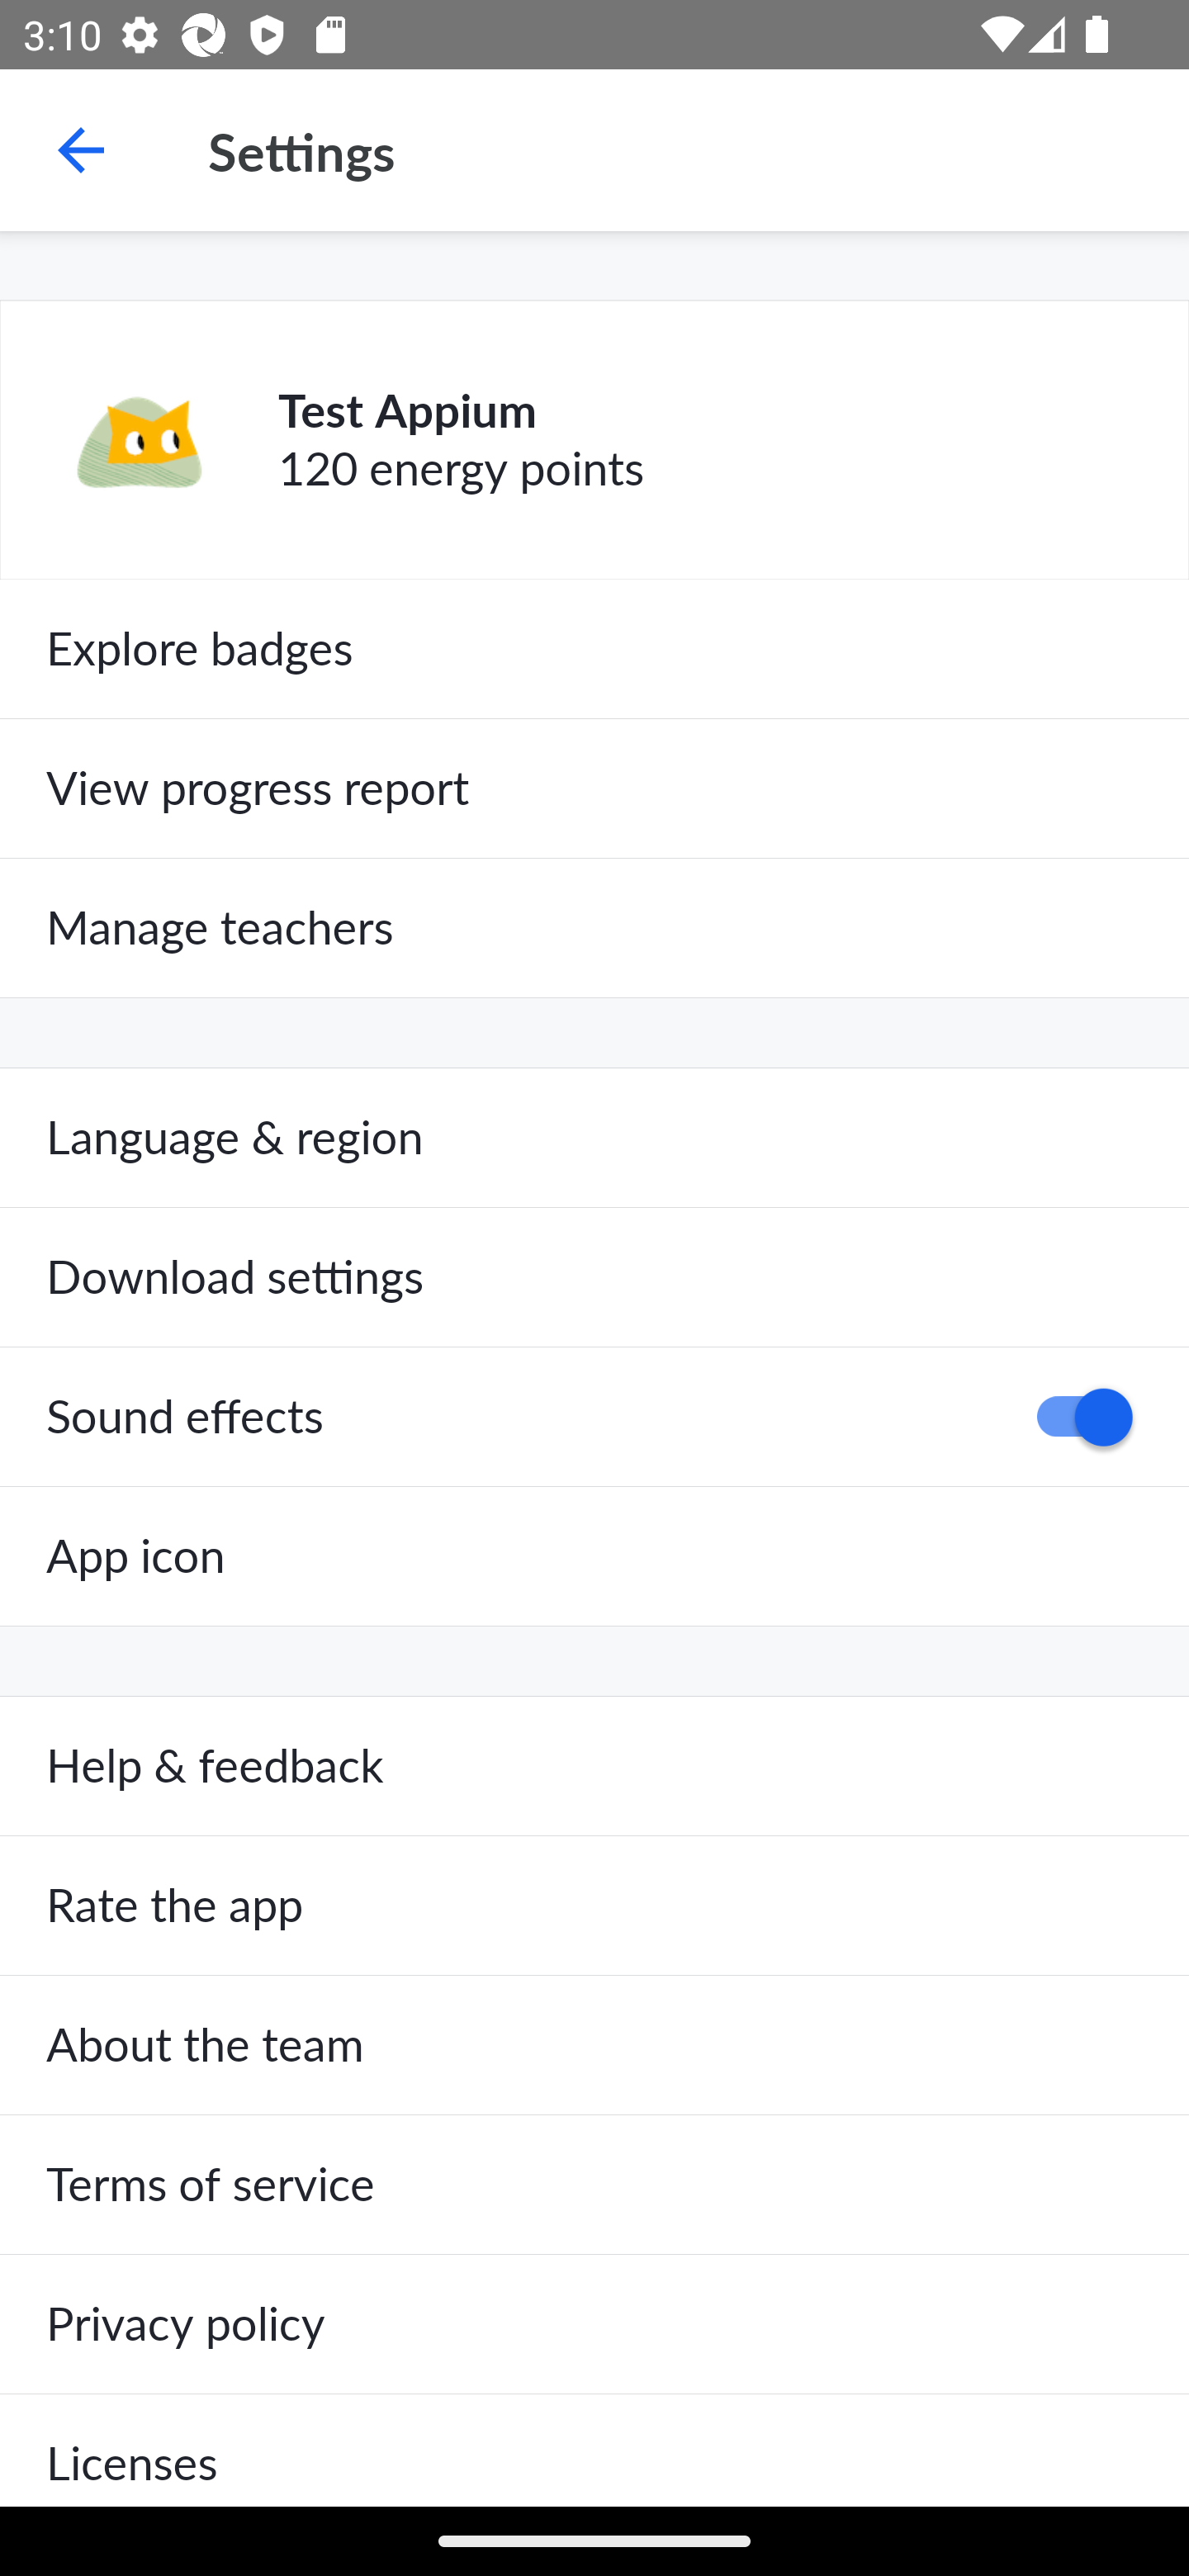 This screenshot has height=2576, width=1189. I want to click on About the team, so click(594, 2045).